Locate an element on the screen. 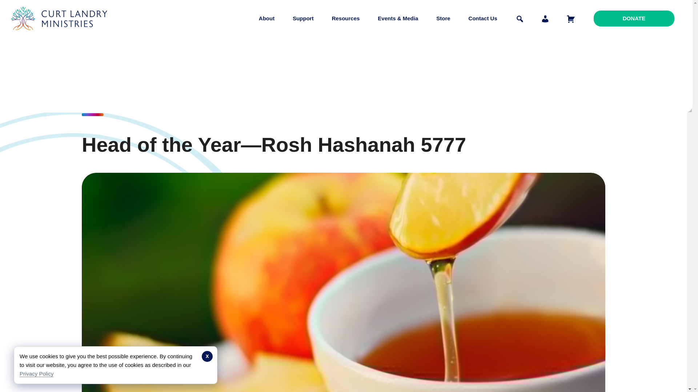 Image resolution: width=698 pixels, height=392 pixels. Store is located at coordinates (443, 18).